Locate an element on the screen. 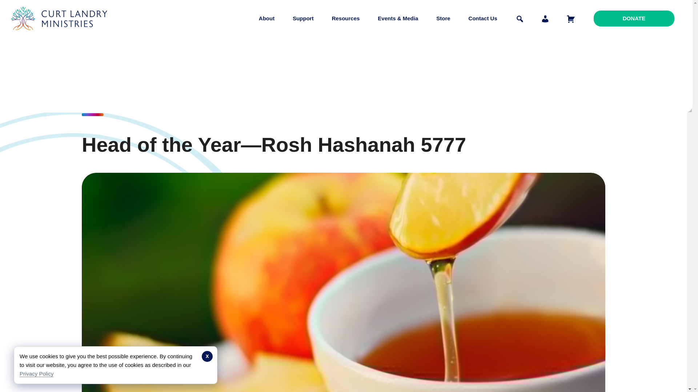 Image resolution: width=698 pixels, height=392 pixels. Store is located at coordinates (443, 18).